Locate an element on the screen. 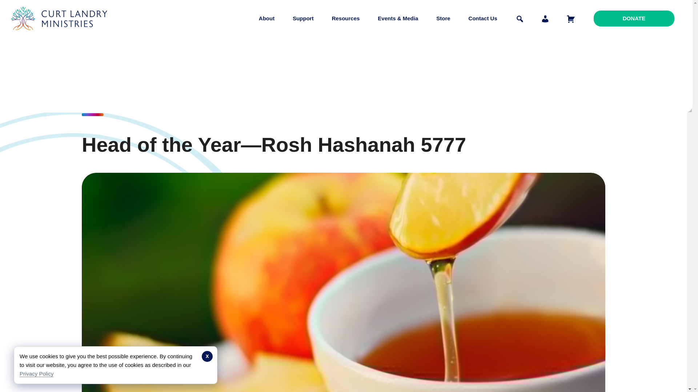 Image resolution: width=698 pixels, height=392 pixels. Store is located at coordinates (443, 18).